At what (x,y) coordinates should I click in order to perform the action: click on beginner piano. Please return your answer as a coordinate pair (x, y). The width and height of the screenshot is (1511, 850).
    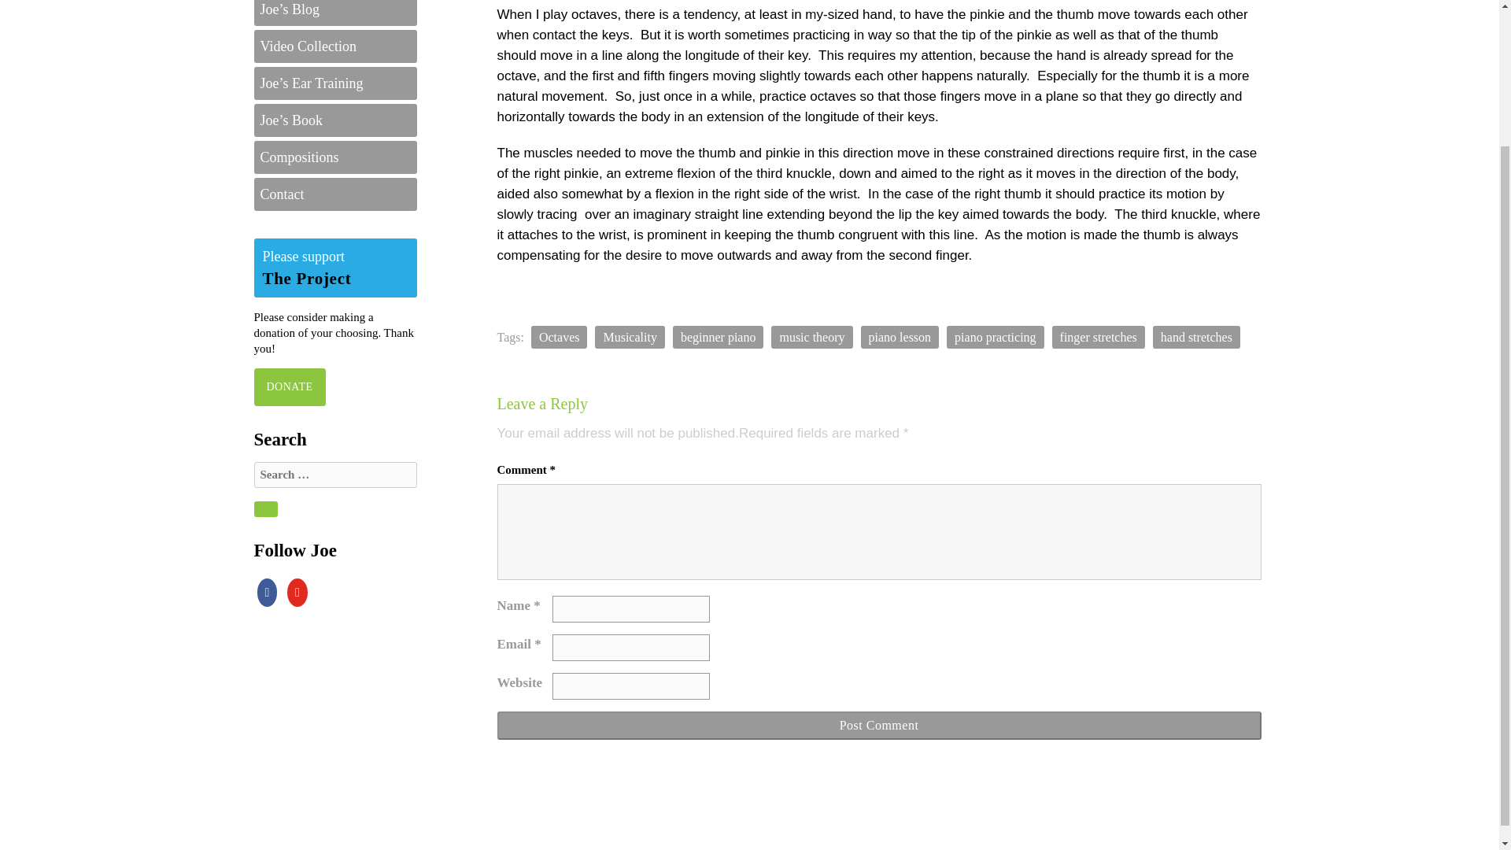
    Looking at the image, I should click on (718, 337).